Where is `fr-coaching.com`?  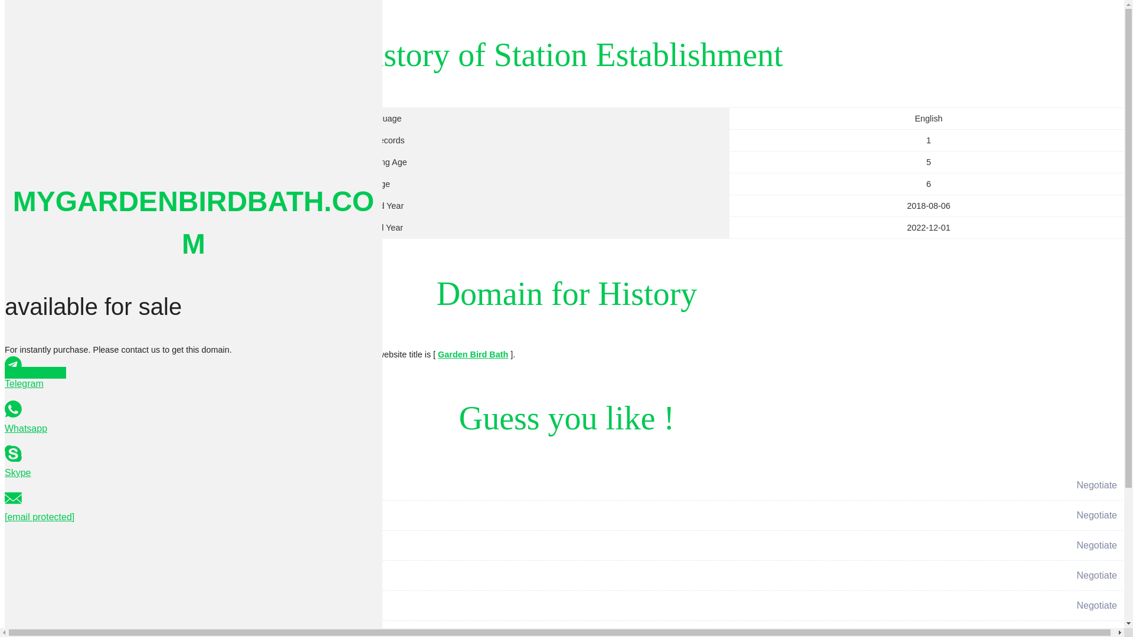
fr-coaching.com is located at coordinates (380, 525).